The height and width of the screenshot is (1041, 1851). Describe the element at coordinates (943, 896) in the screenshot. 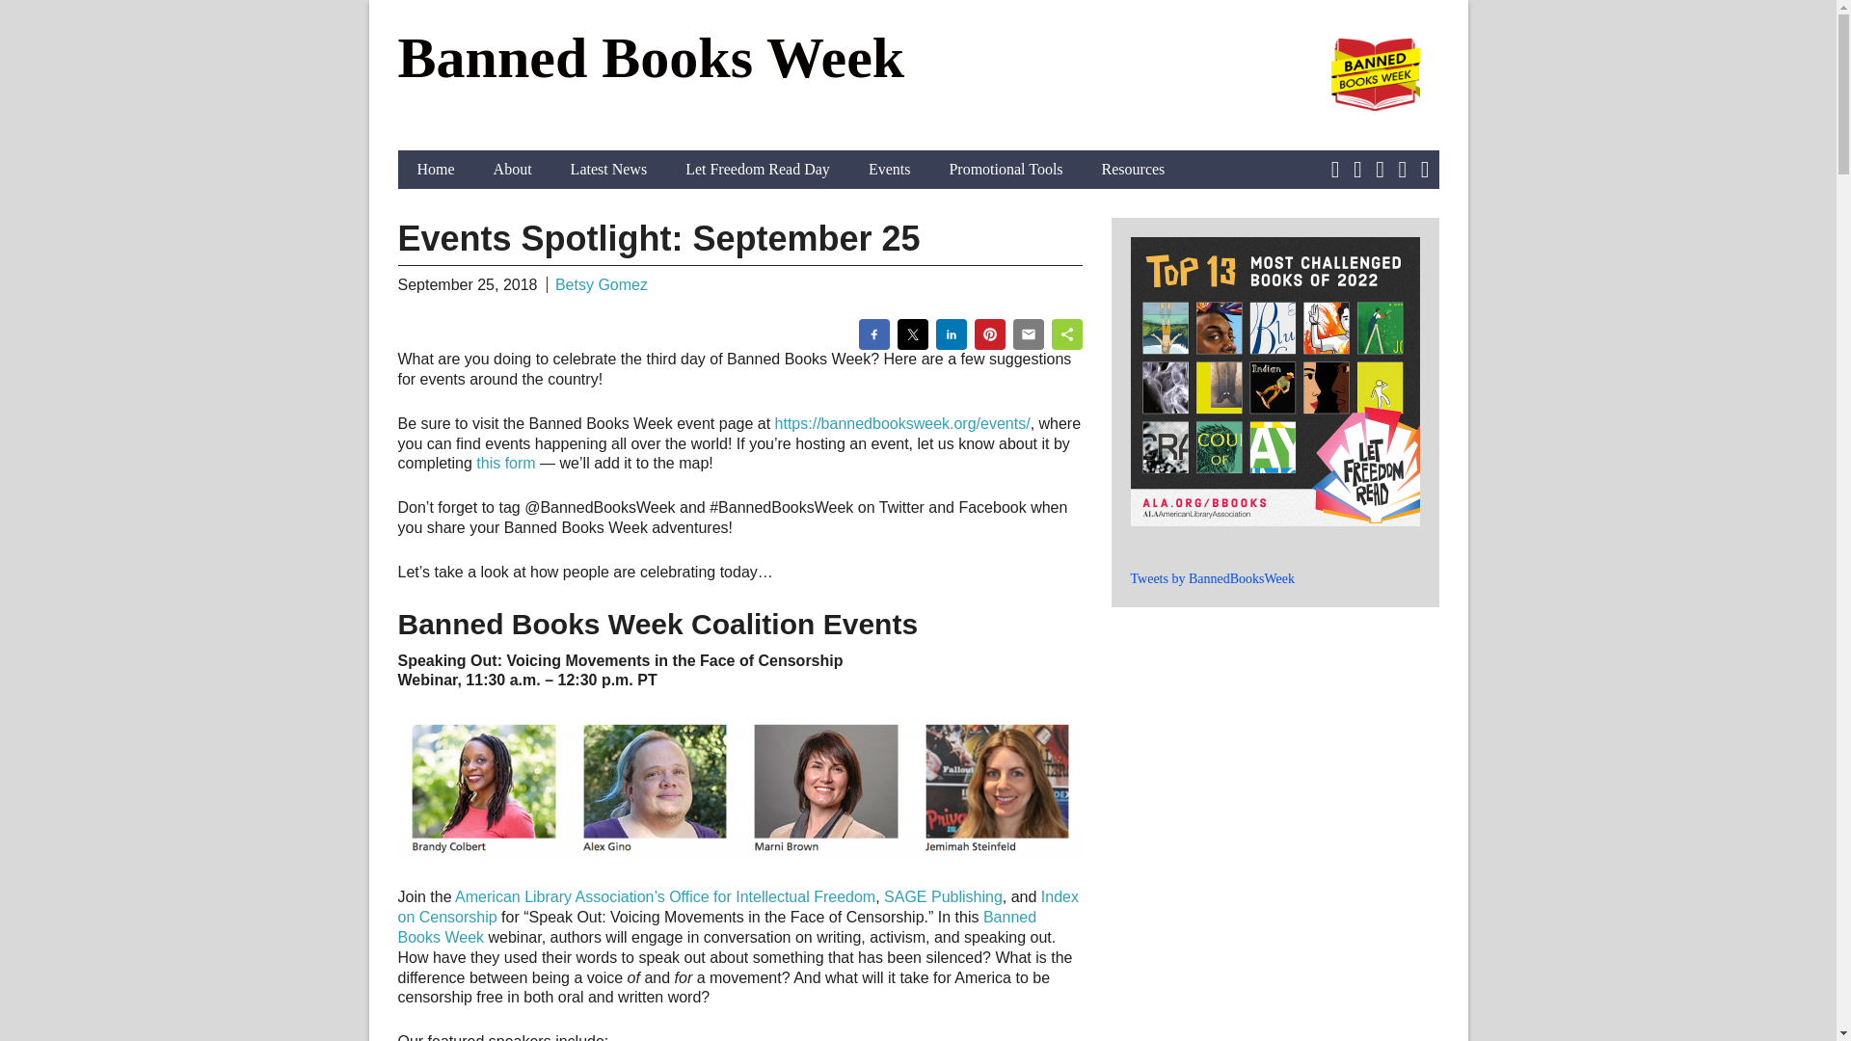

I see `SAGE Publishing` at that location.